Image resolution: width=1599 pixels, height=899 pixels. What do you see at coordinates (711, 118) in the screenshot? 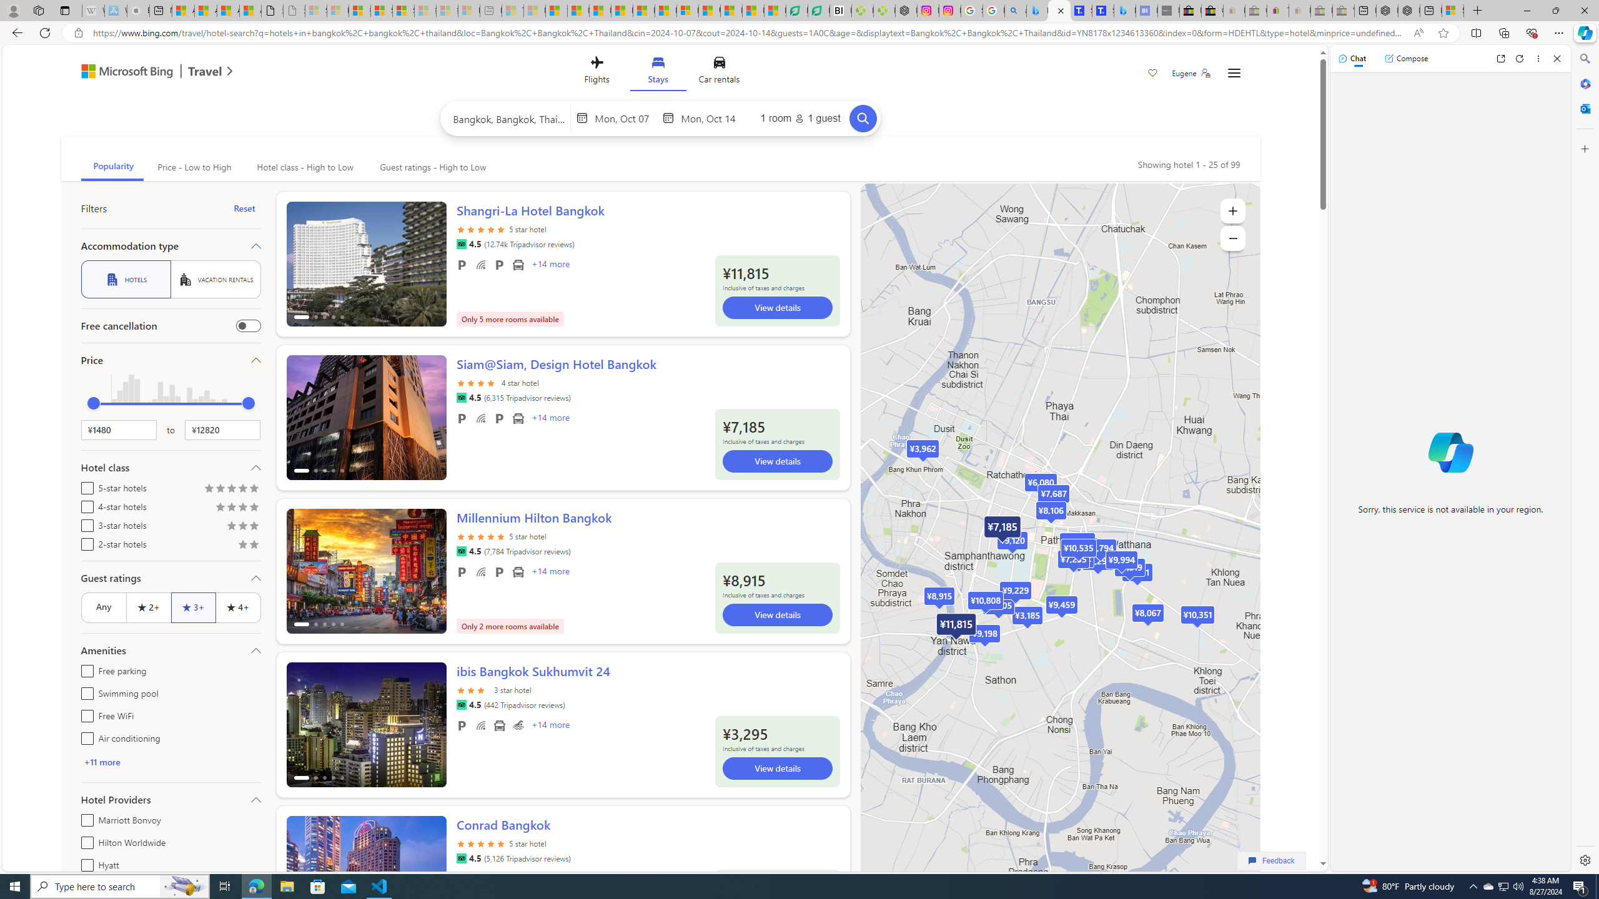
I see `End date` at bounding box center [711, 118].